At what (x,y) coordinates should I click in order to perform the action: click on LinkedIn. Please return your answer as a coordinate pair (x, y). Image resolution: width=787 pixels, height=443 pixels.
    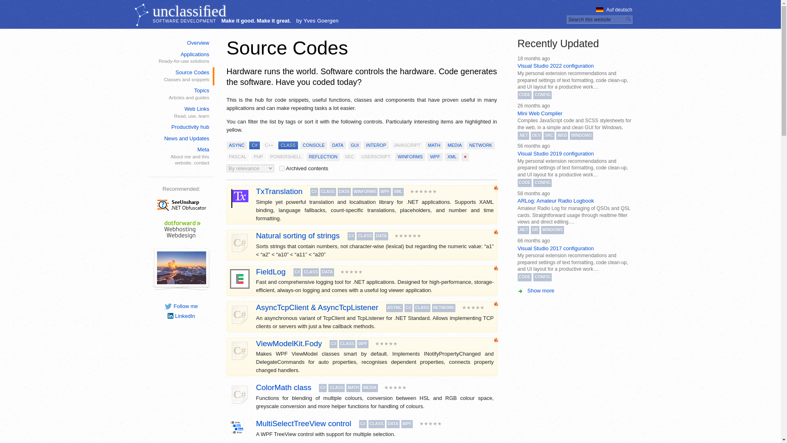
    Looking at the image, I should click on (181, 316).